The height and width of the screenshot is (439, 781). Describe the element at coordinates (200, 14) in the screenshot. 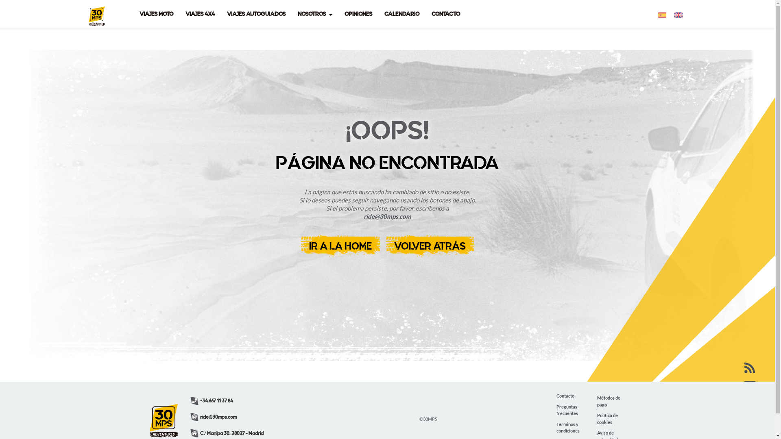

I see `VIAJES 4X4` at that location.